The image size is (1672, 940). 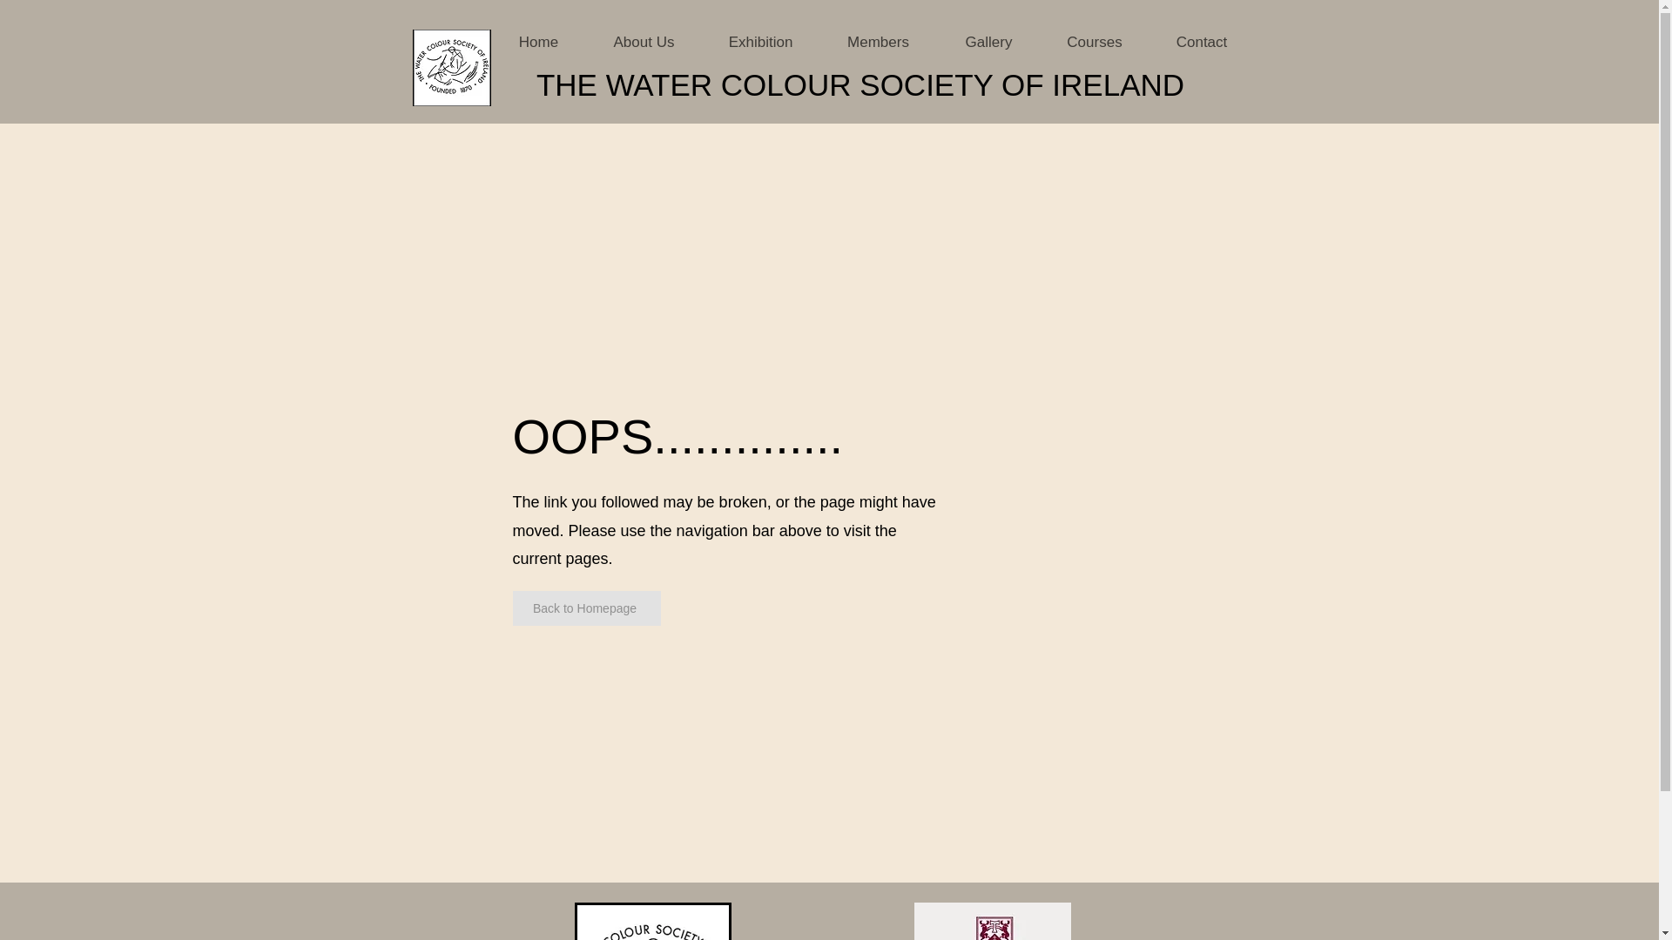 I want to click on Contact, so click(x=1201, y=43).